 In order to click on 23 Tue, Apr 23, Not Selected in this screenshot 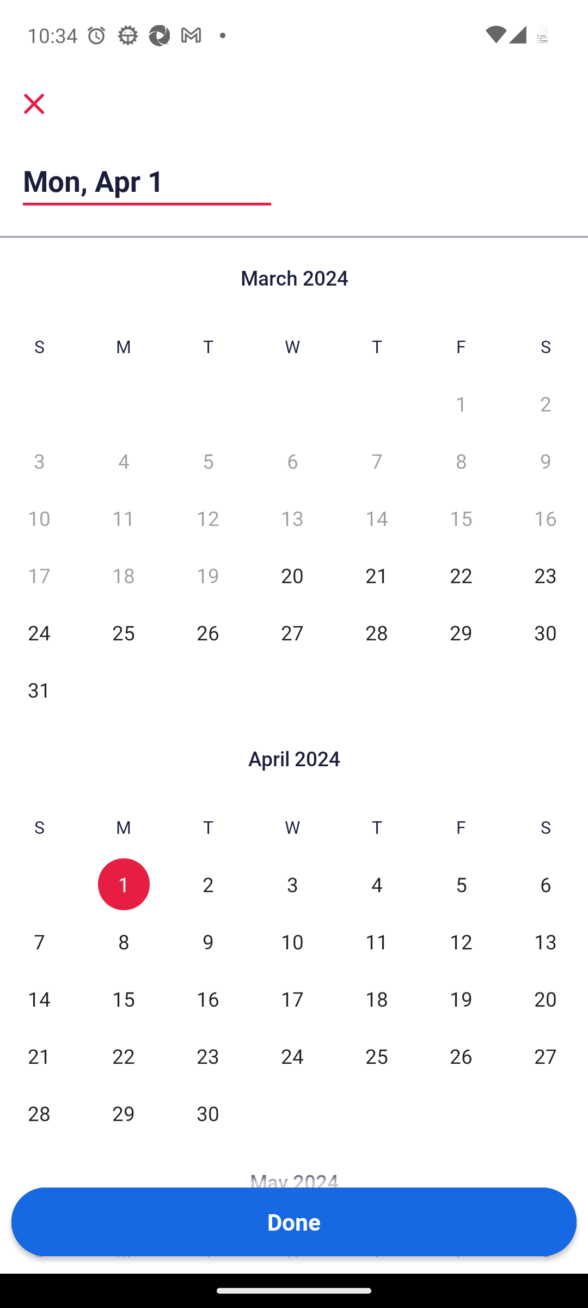, I will do `click(208, 1055)`.